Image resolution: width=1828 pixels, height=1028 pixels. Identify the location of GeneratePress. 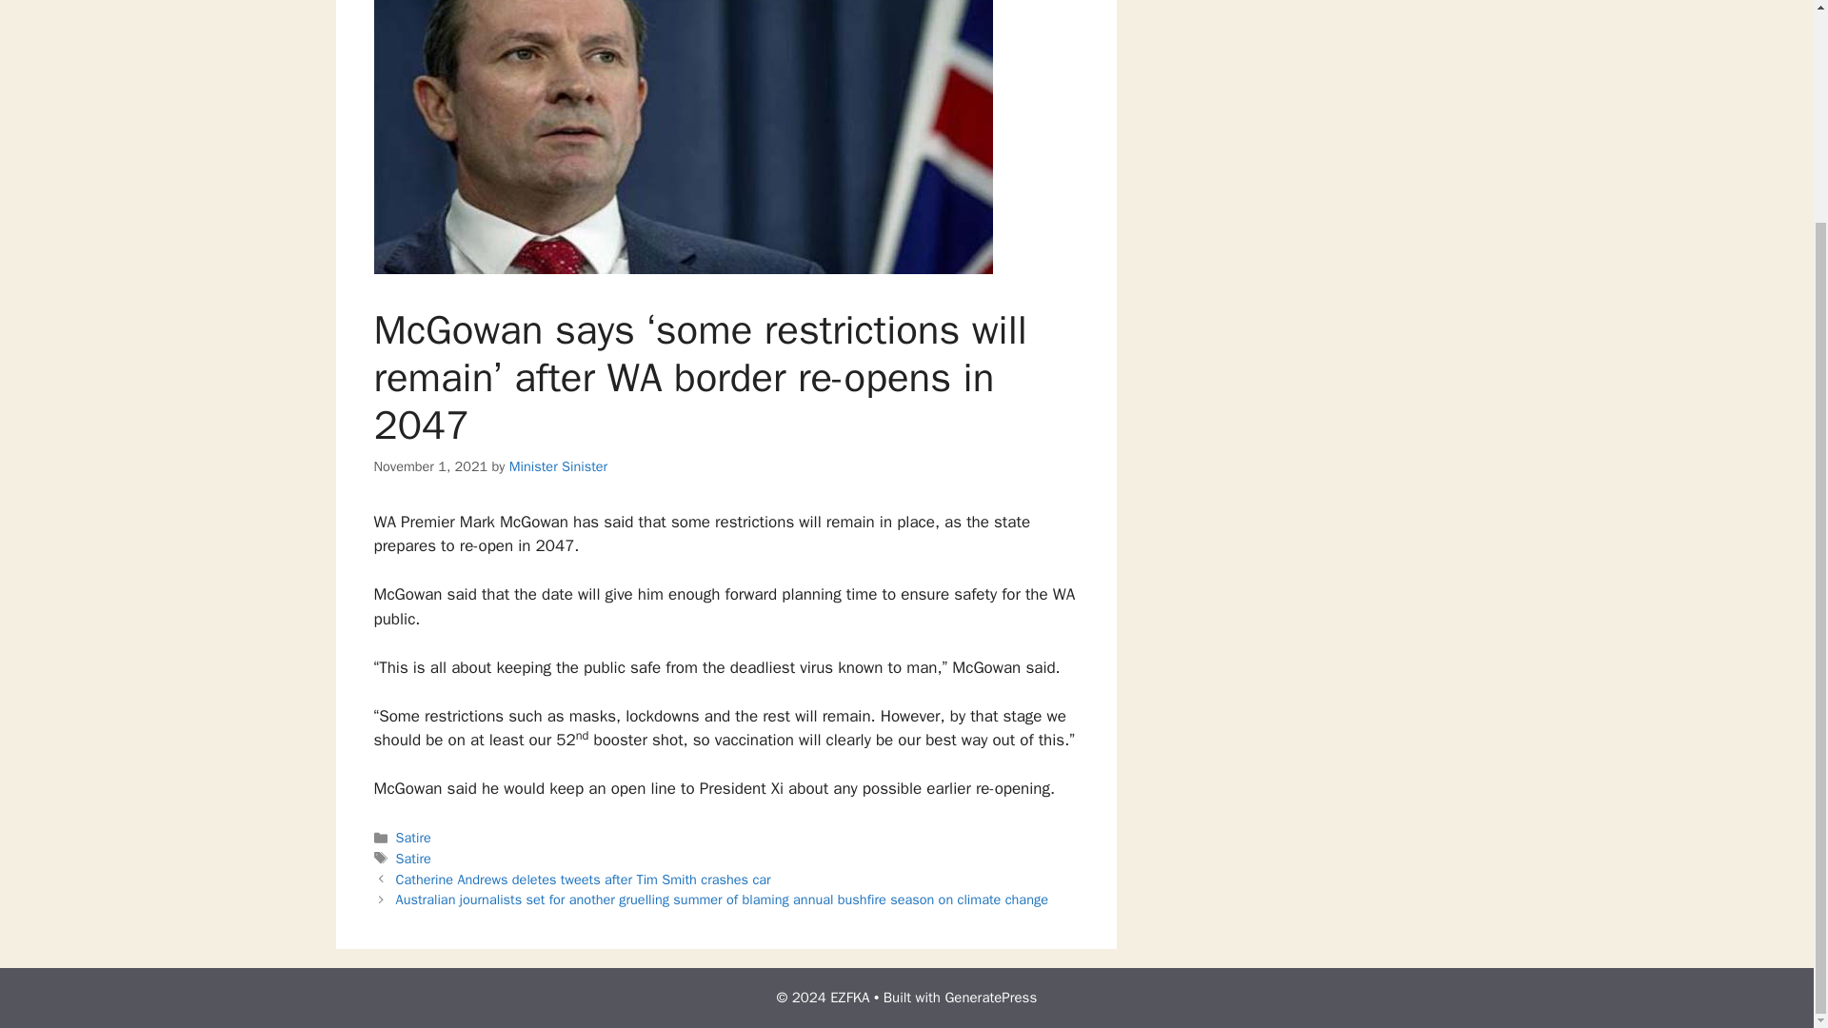
(990, 998).